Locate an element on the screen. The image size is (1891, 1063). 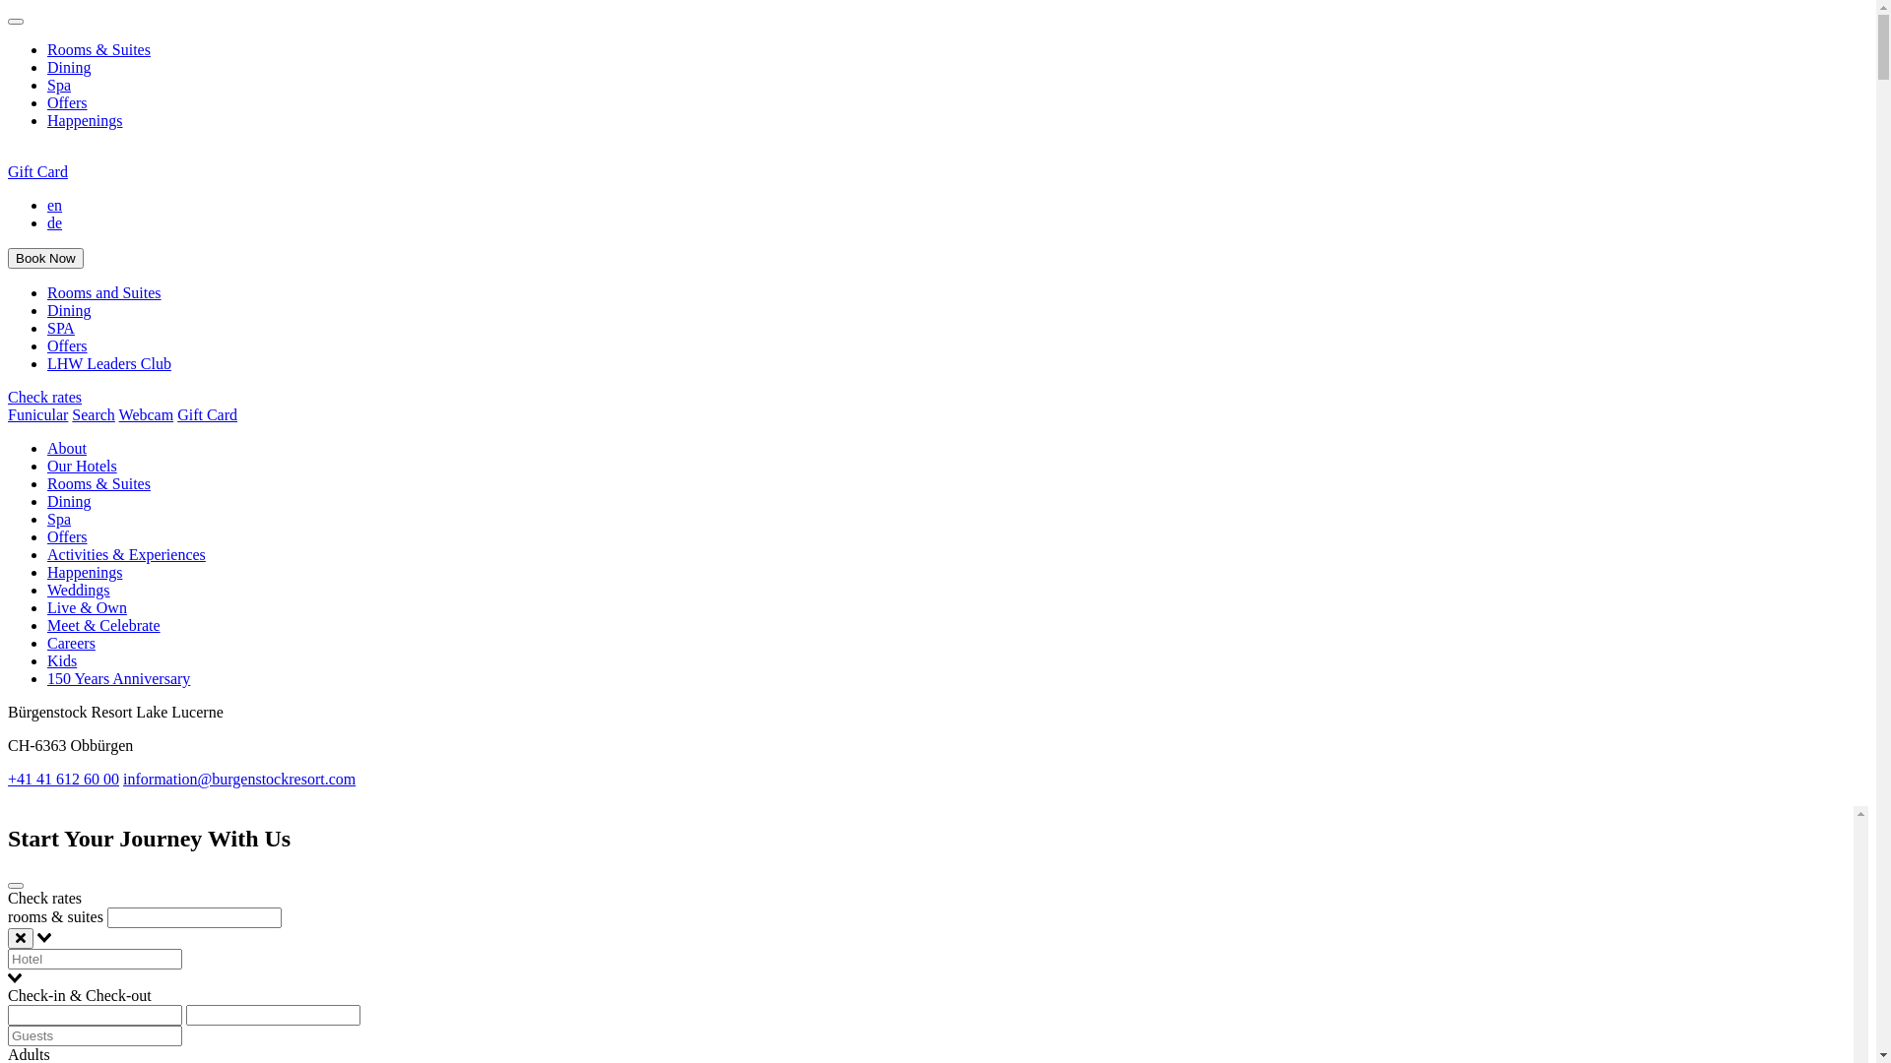
Rooms & Suites is located at coordinates (98, 484).